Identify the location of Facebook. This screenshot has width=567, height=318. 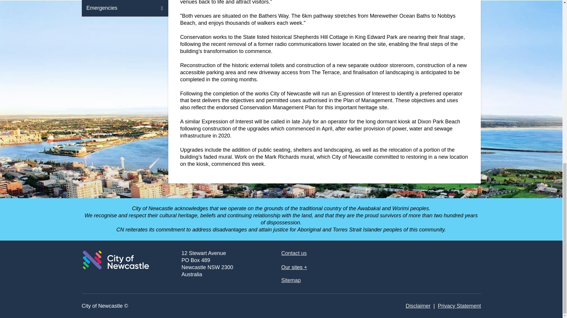
(423, 260).